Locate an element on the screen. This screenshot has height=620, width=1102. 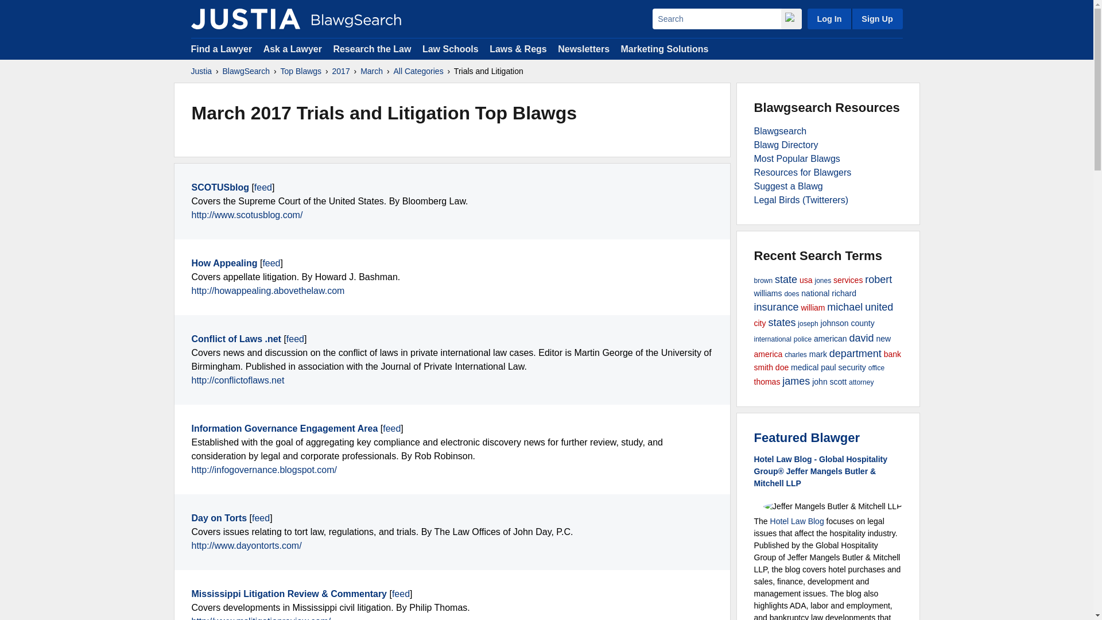
How Appealing is located at coordinates (225, 263).